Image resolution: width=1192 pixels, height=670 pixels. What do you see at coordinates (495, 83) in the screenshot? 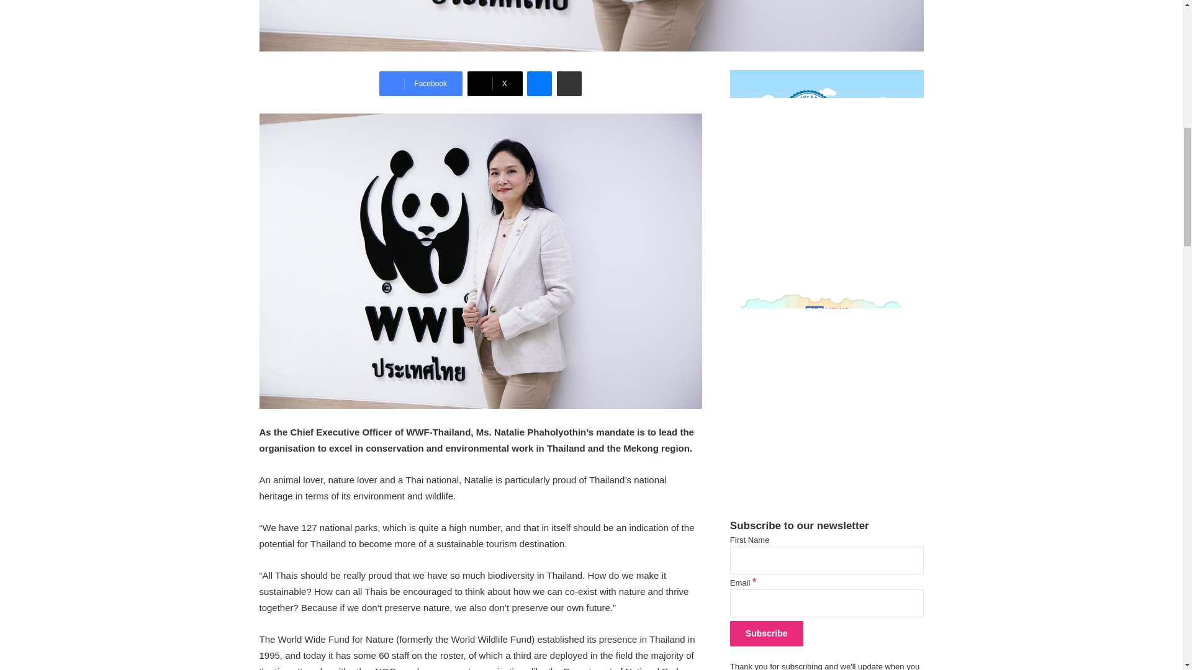
I see `X` at bounding box center [495, 83].